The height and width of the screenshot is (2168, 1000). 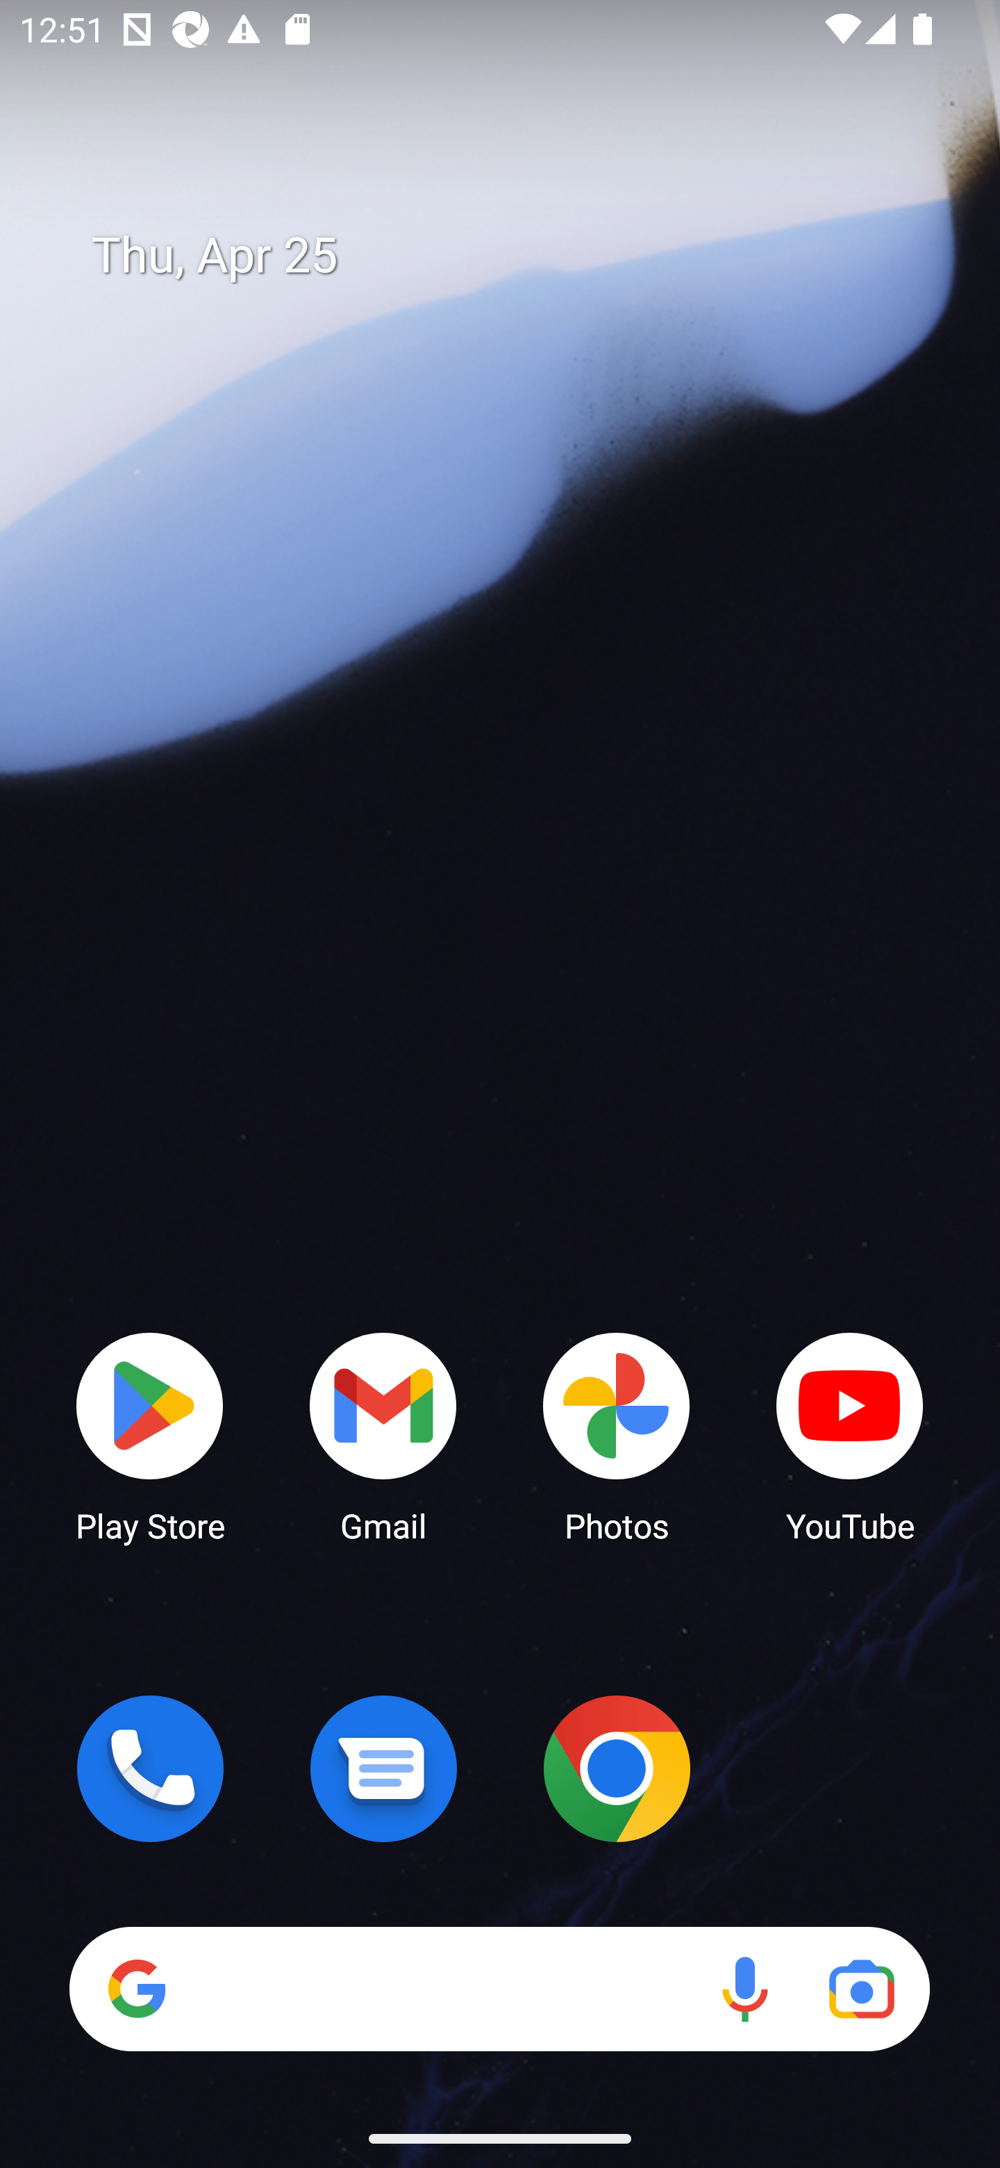 I want to click on Thu, Apr 25, so click(x=519, y=256).